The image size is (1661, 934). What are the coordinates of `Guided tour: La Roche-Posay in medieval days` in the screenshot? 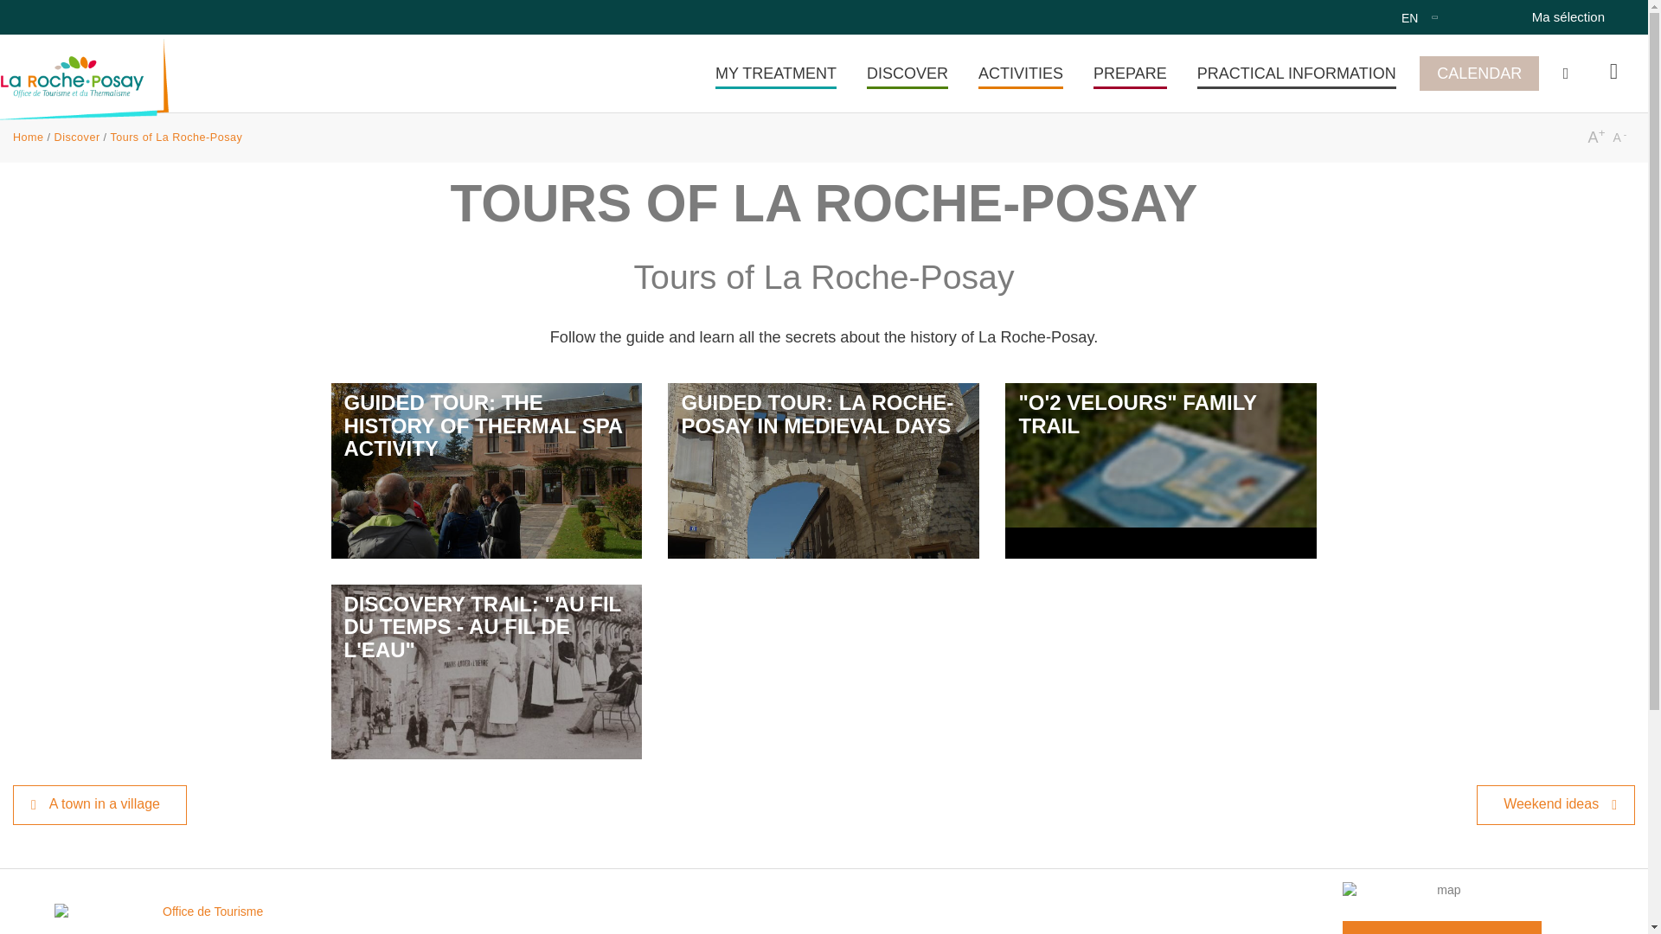 It's located at (824, 470).